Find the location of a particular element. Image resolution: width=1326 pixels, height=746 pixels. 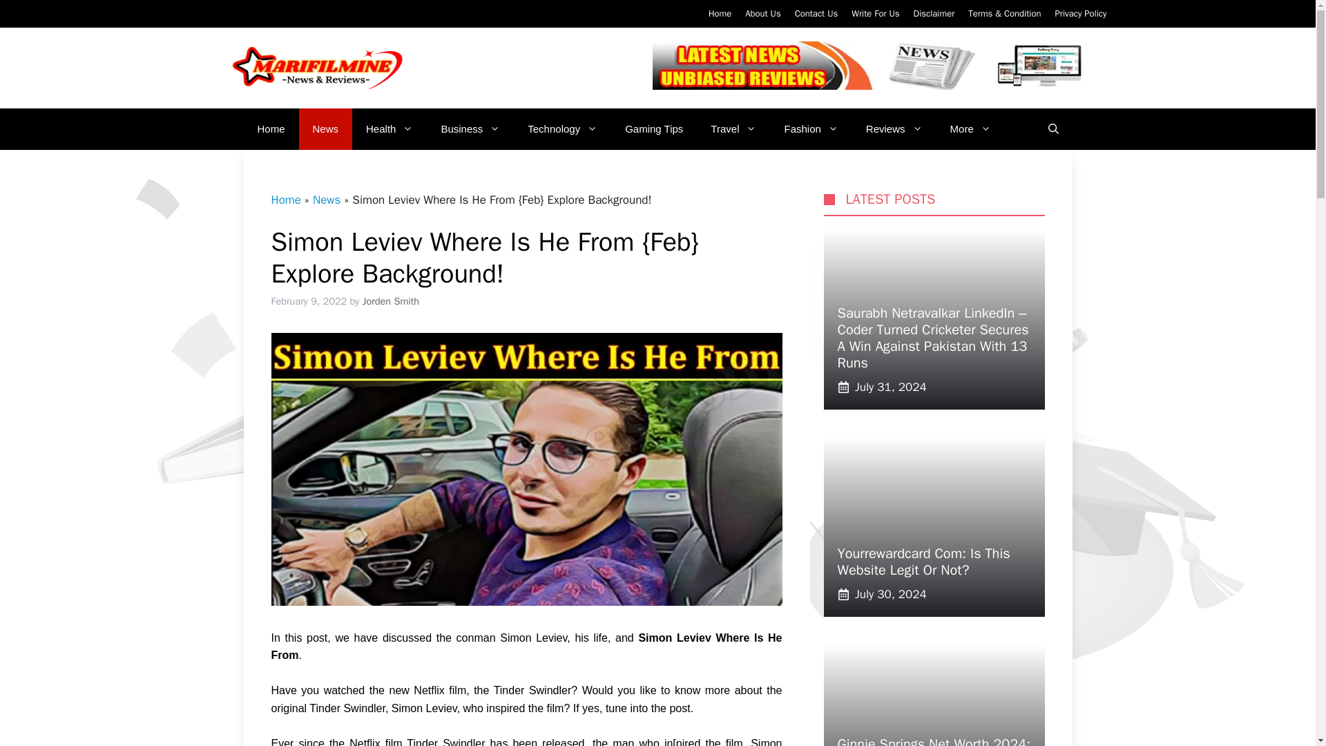

Technology is located at coordinates (562, 128).